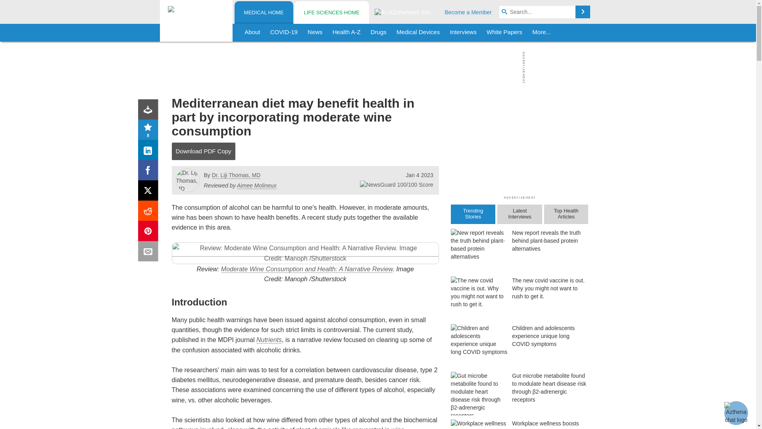 The height and width of the screenshot is (429, 762). What do you see at coordinates (150, 172) in the screenshot?
I see `Facebook` at bounding box center [150, 172].